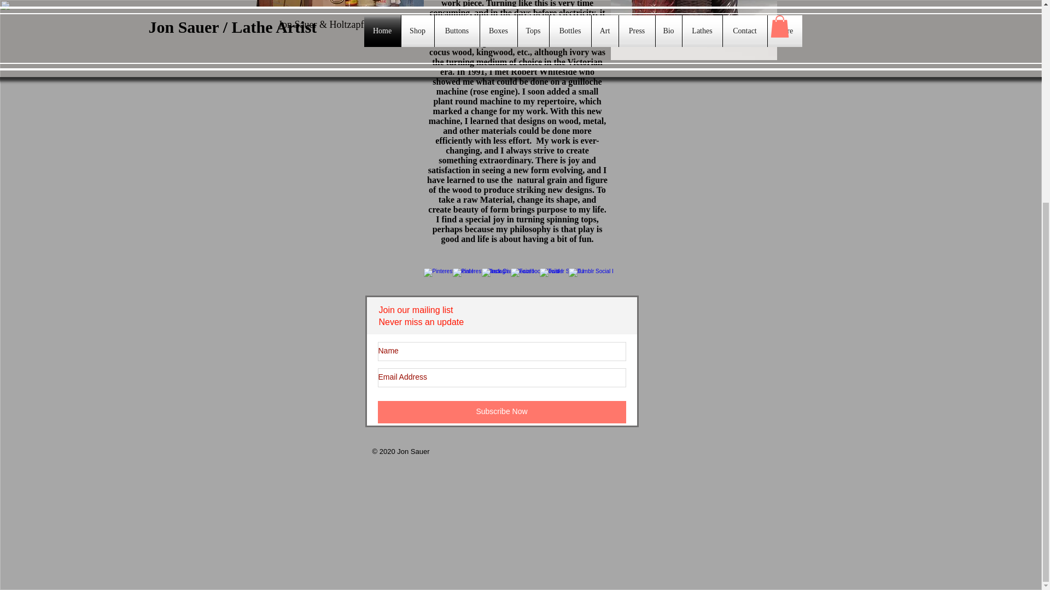  What do you see at coordinates (501, 412) in the screenshot?
I see `Subscribe Now` at bounding box center [501, 412].